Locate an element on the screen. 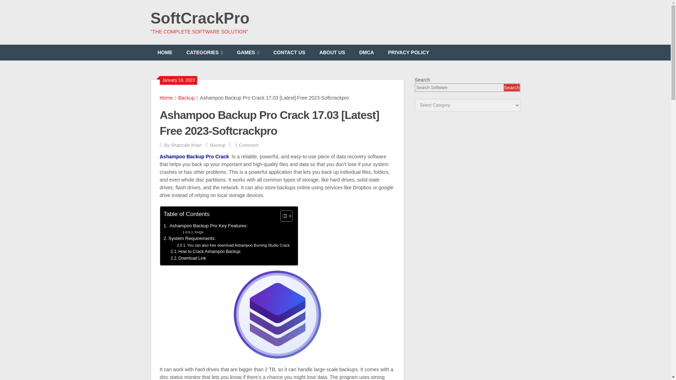 Image resolution: width=676 pixels, height=380 pixels. 1 Comment is located at coordinates (246, 145).